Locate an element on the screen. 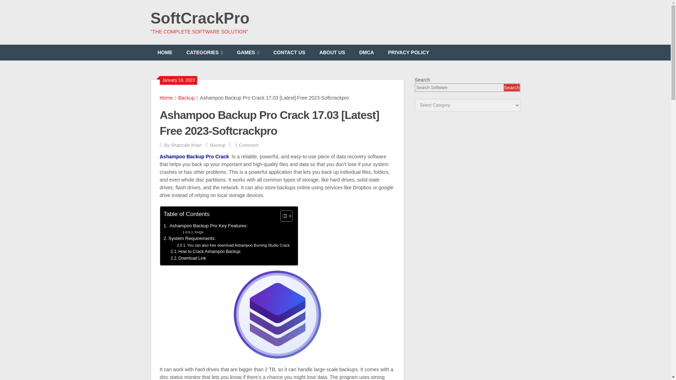 Image resolution: width=676 pixels, height=380 pixels. 1 Comment is located at coordinates (246, 145).